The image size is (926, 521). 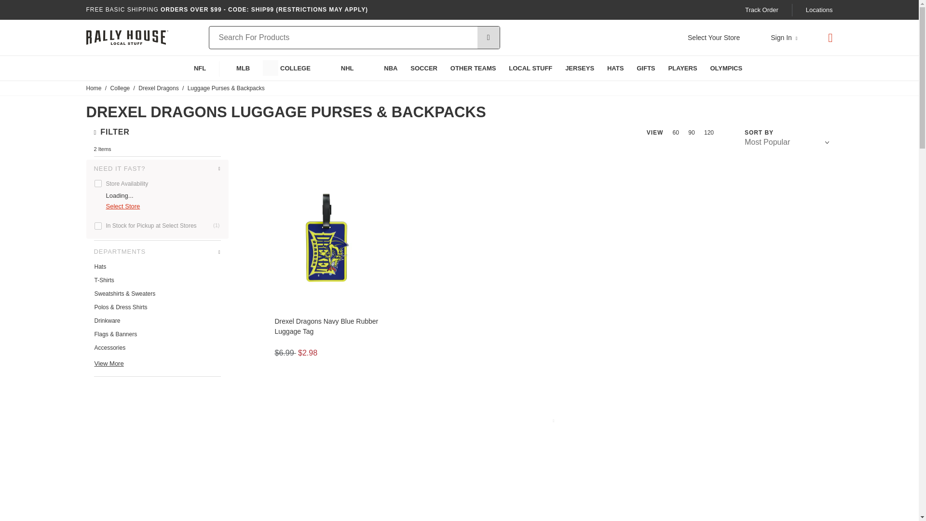 I want to click on Show 120 per page, so click(x=709, y=132).